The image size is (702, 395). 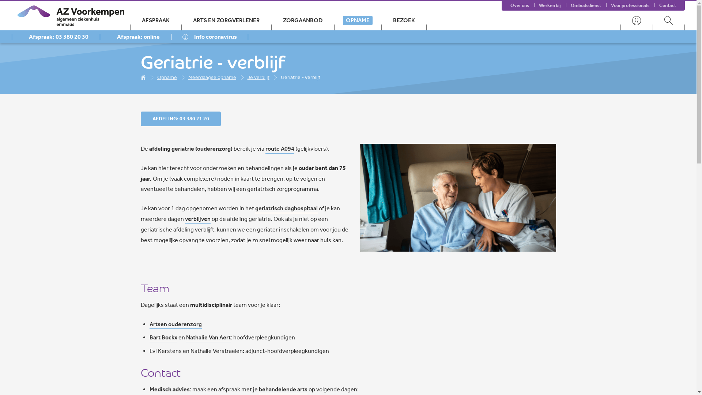 What do you see at coordinates (167, 77) in the screenshot?
I see `Opname` at bounding box center [167, 77].